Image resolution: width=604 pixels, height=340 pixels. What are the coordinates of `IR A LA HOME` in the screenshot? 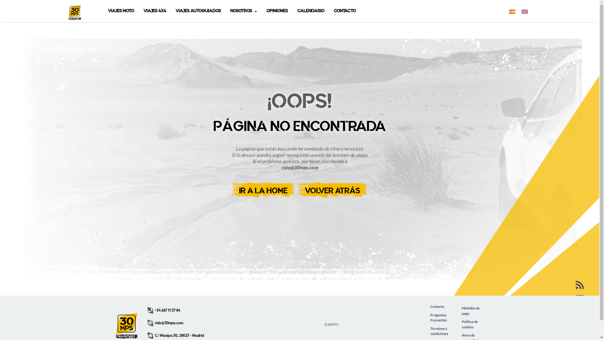 It's located at (263, 190).